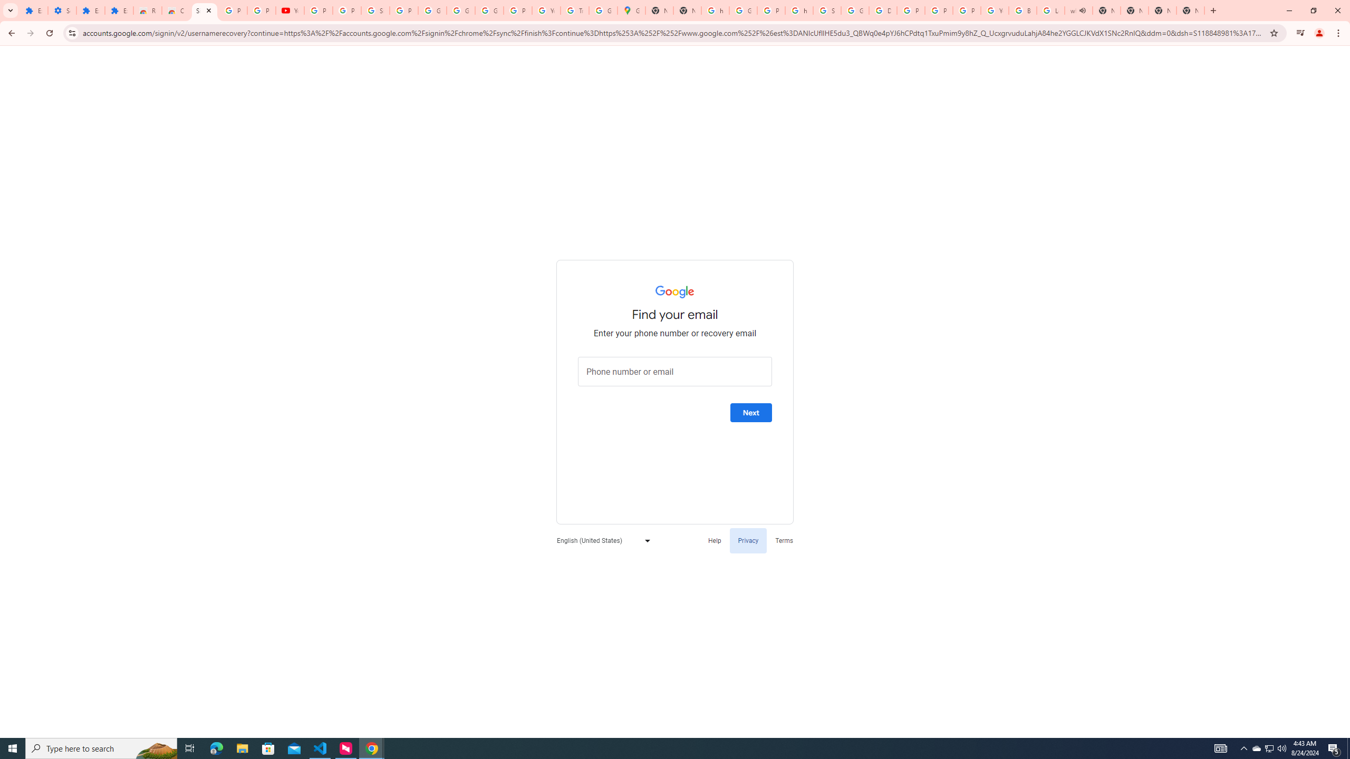 The width and height of the screenshot is (1350, 759). What do you see at coordinates (90, 11) in the screenshot?
I see `Extensions` at bounding box center [90, 11].